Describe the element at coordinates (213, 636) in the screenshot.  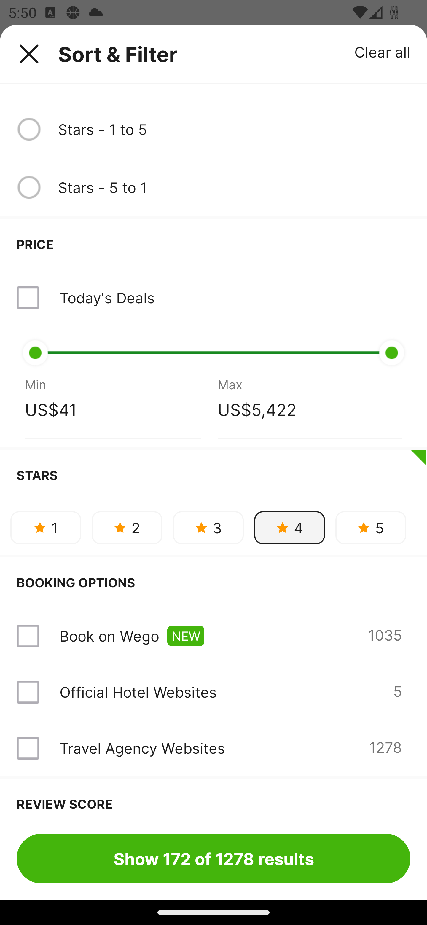
I see `Book on Wego NEW 1035` at that location.